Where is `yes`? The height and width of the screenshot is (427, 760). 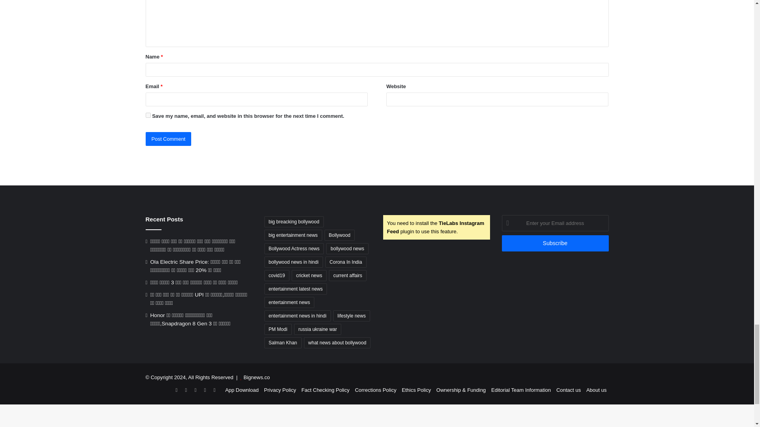
yes is located at coordinates (148, 115).